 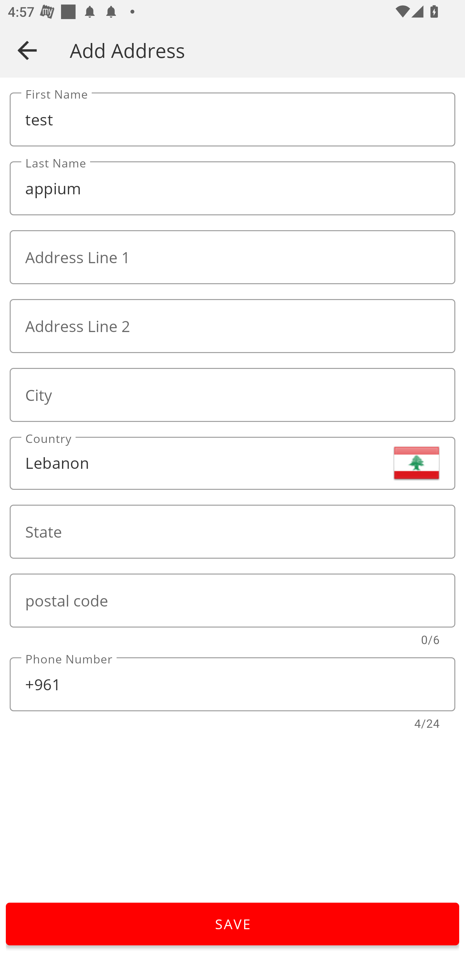 What do you see at coordinates (232, 924) in the screenshot?
I see `SAVE` at bounding box center [232, 924].